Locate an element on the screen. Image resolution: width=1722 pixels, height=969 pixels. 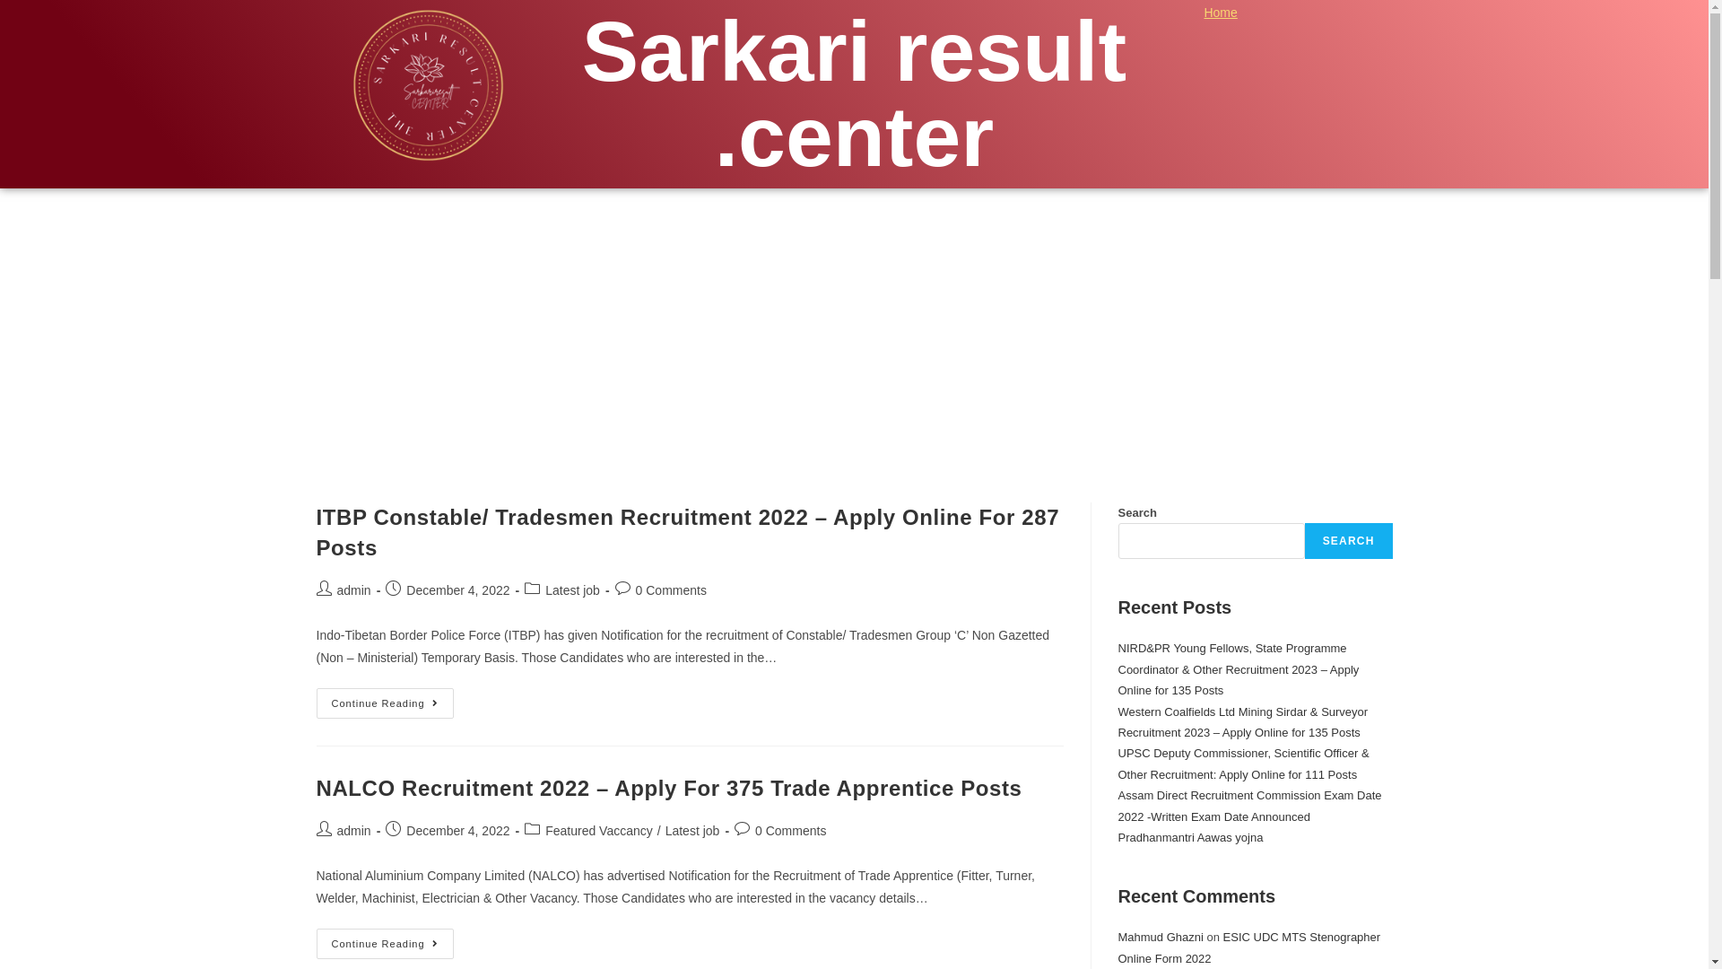
Continue Reading is located at coordinates (384, 703).